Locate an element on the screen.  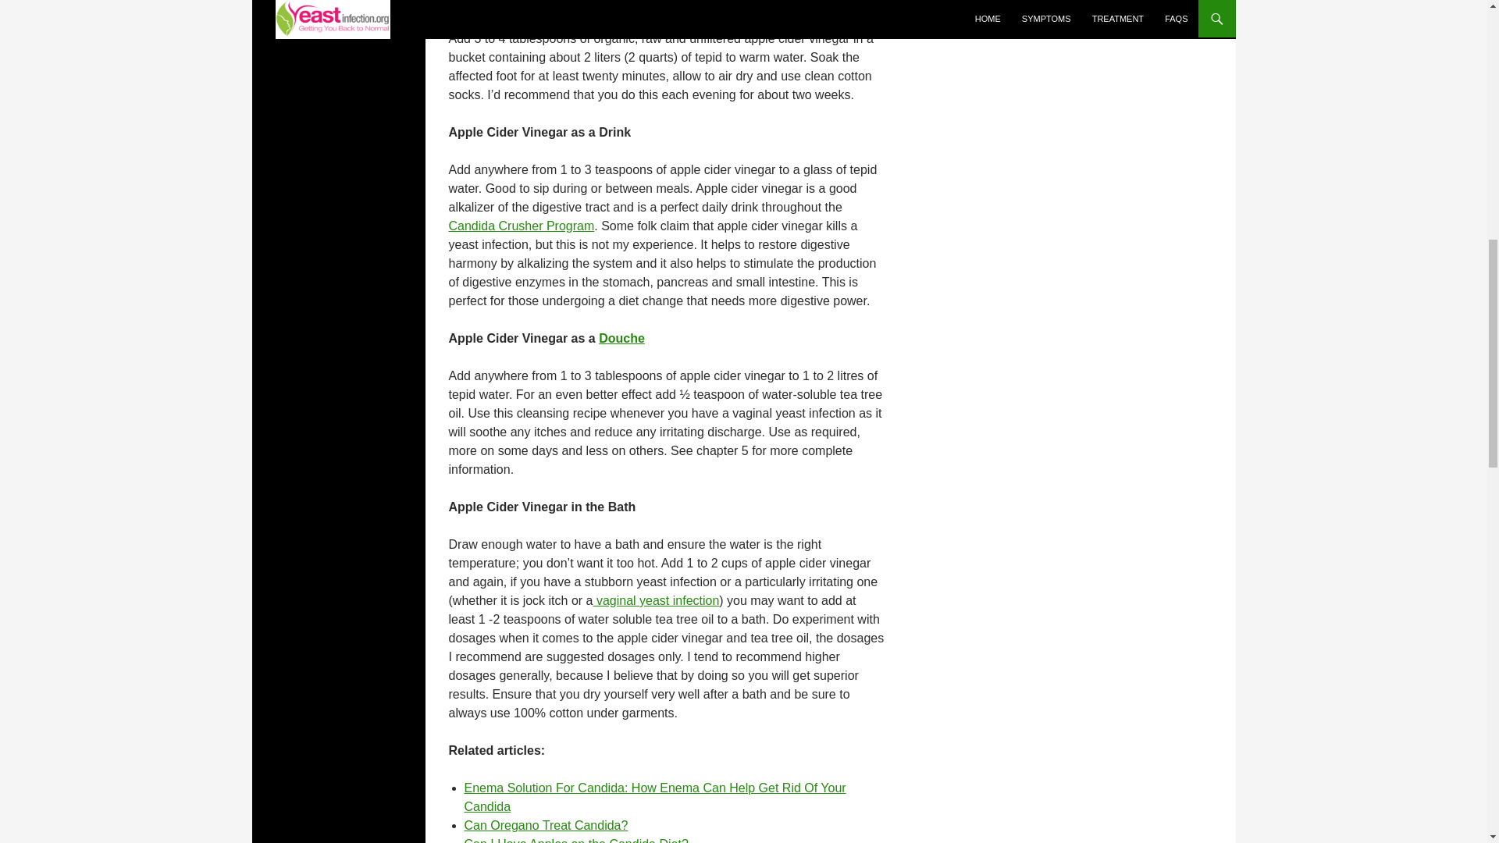
Can I Have Apples on the Candida Diet? is located at coordinates (575, 840).